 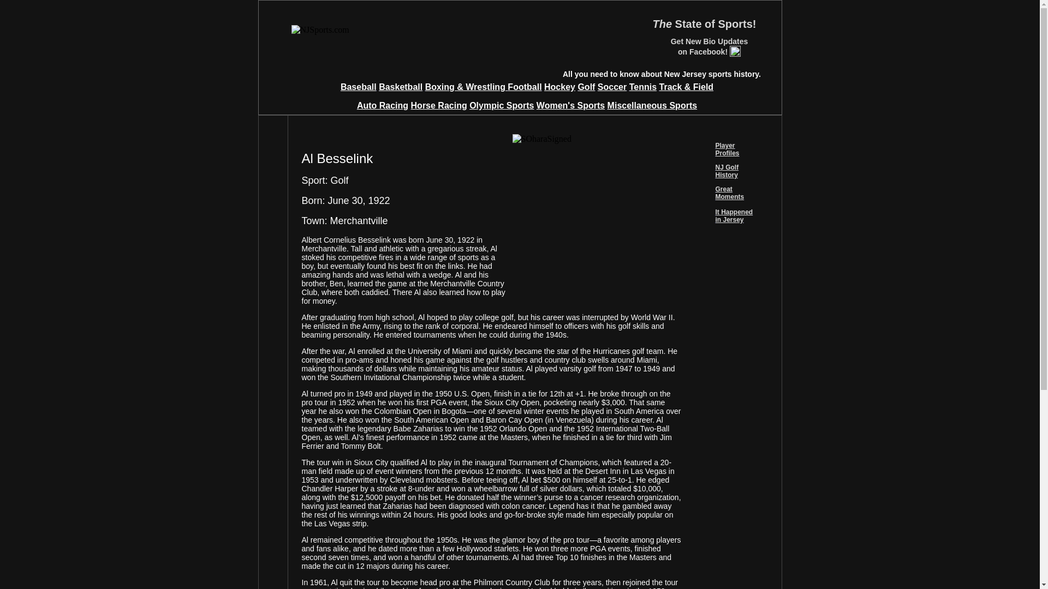 What do you see at coordinates (439, 105) in the screenshot?
I see `Horse Racing` at bounding box center [439, 105].